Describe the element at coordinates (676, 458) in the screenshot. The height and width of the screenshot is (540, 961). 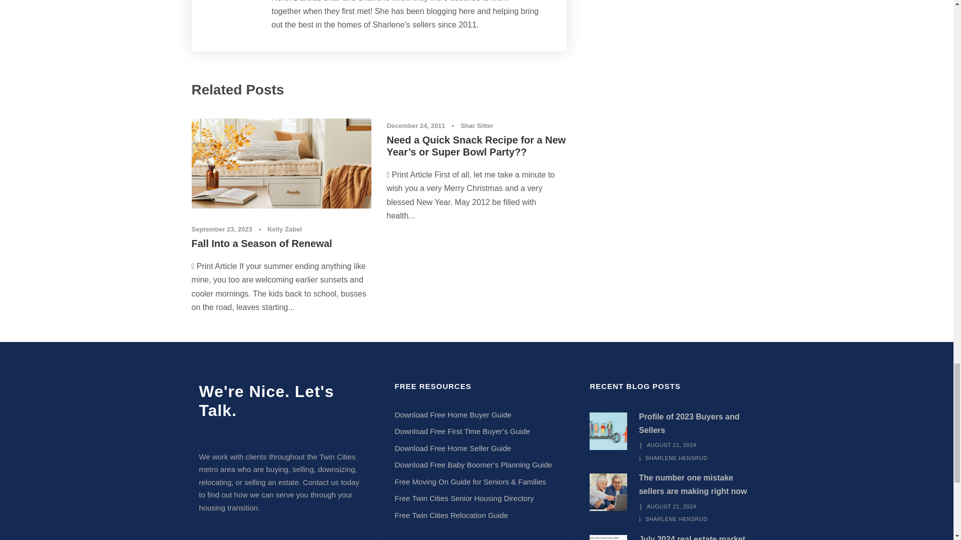
I see `Posts by Sharlene Hensrud` at that location.